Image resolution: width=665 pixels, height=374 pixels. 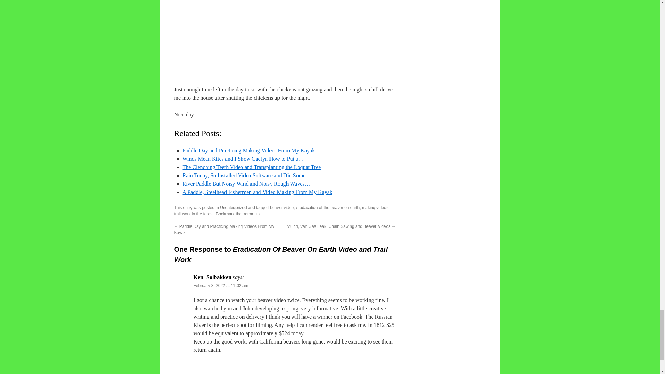 What do you see at coordinates (282, 207) in the screenshot?
I see `beaver video` at bounding box center [282, 207].